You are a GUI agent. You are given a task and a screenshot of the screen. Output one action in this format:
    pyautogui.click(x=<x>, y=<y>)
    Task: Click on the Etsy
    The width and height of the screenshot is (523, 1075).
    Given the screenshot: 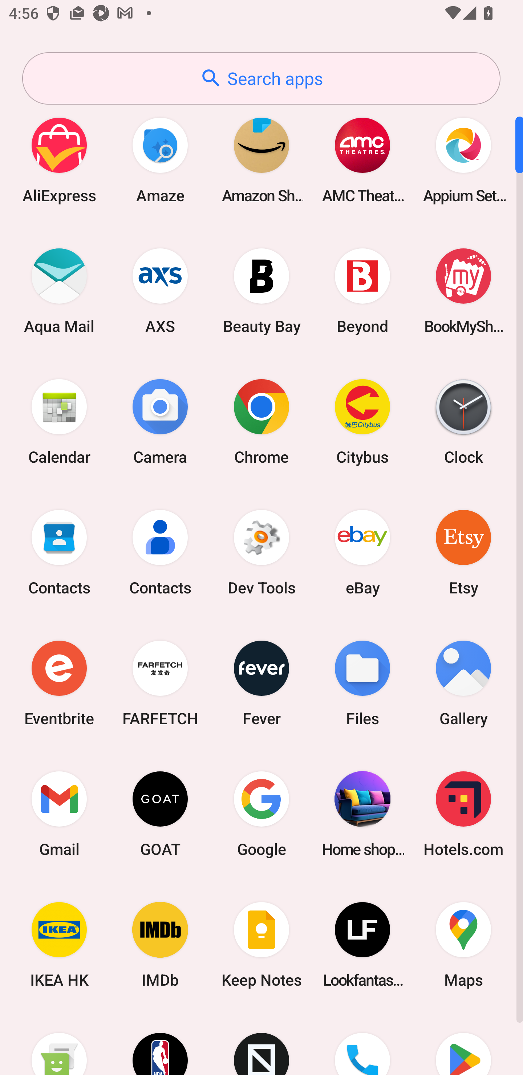 What is the action you would take?
    pyautogui.click(x=463, y=552)
    